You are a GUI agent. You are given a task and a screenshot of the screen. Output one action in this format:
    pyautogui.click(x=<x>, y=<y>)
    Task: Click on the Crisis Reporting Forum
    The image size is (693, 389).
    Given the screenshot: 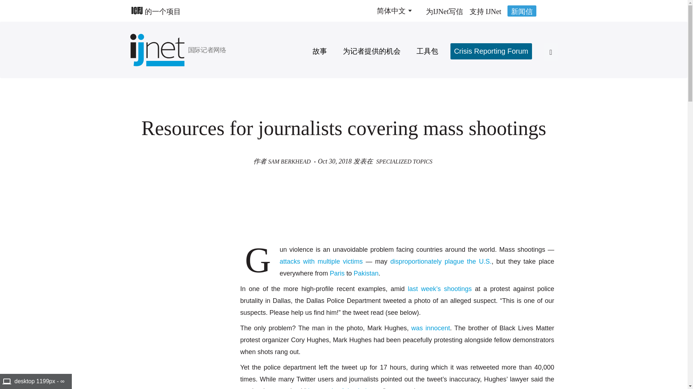 What is the action you would take?
    pyautogui.click(x=491, y=51)
    